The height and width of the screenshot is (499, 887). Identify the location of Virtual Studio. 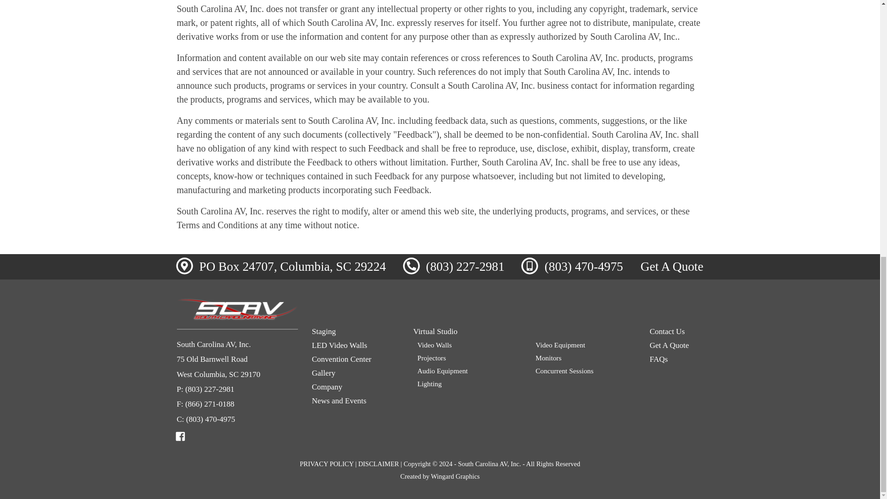
(524, 332).